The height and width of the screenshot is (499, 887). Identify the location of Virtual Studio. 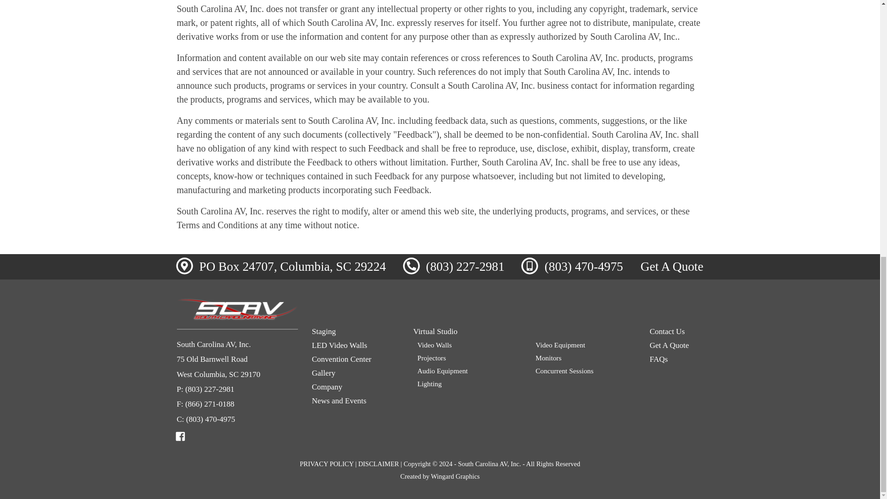
(524, 332).